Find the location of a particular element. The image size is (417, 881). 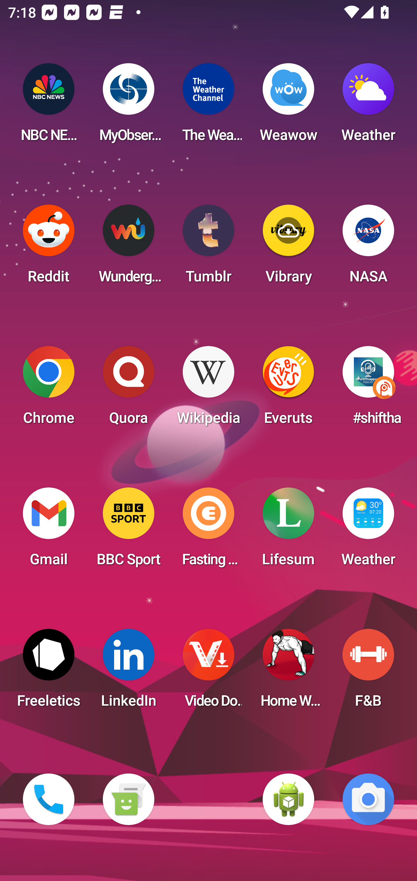

LinkedIn is located at coordinates (128, 672).